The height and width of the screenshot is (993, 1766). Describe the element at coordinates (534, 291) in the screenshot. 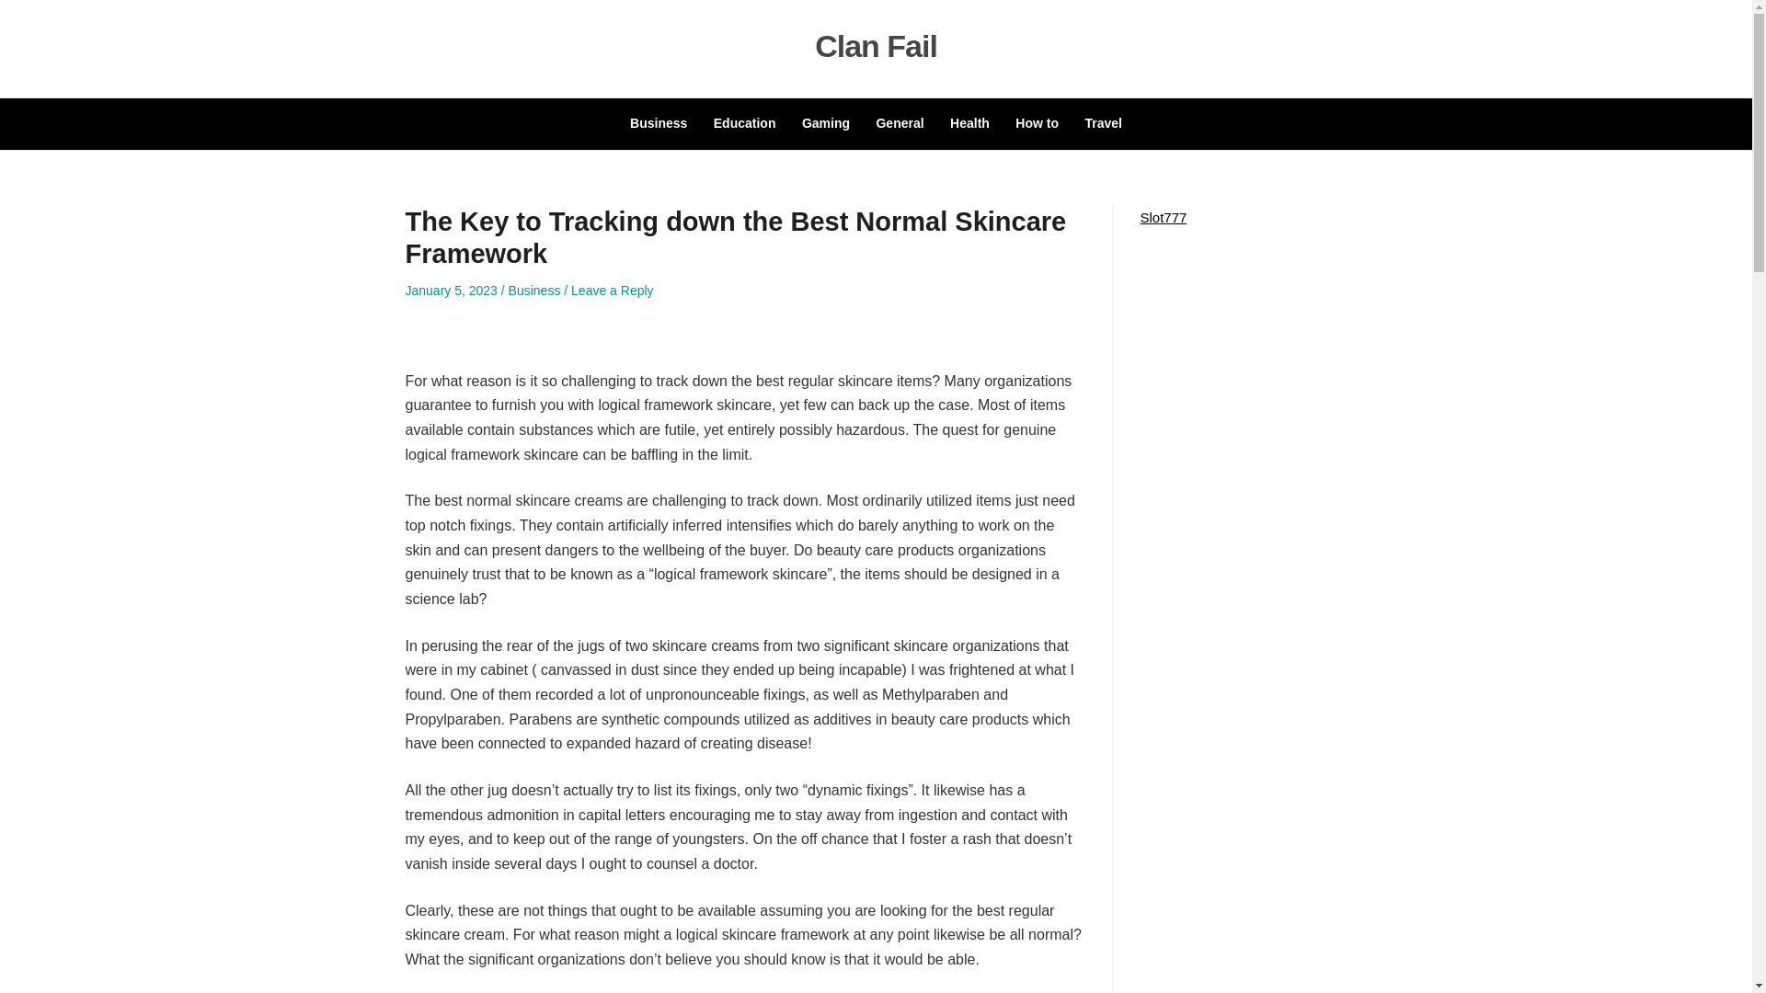

I see `Business` at that location.